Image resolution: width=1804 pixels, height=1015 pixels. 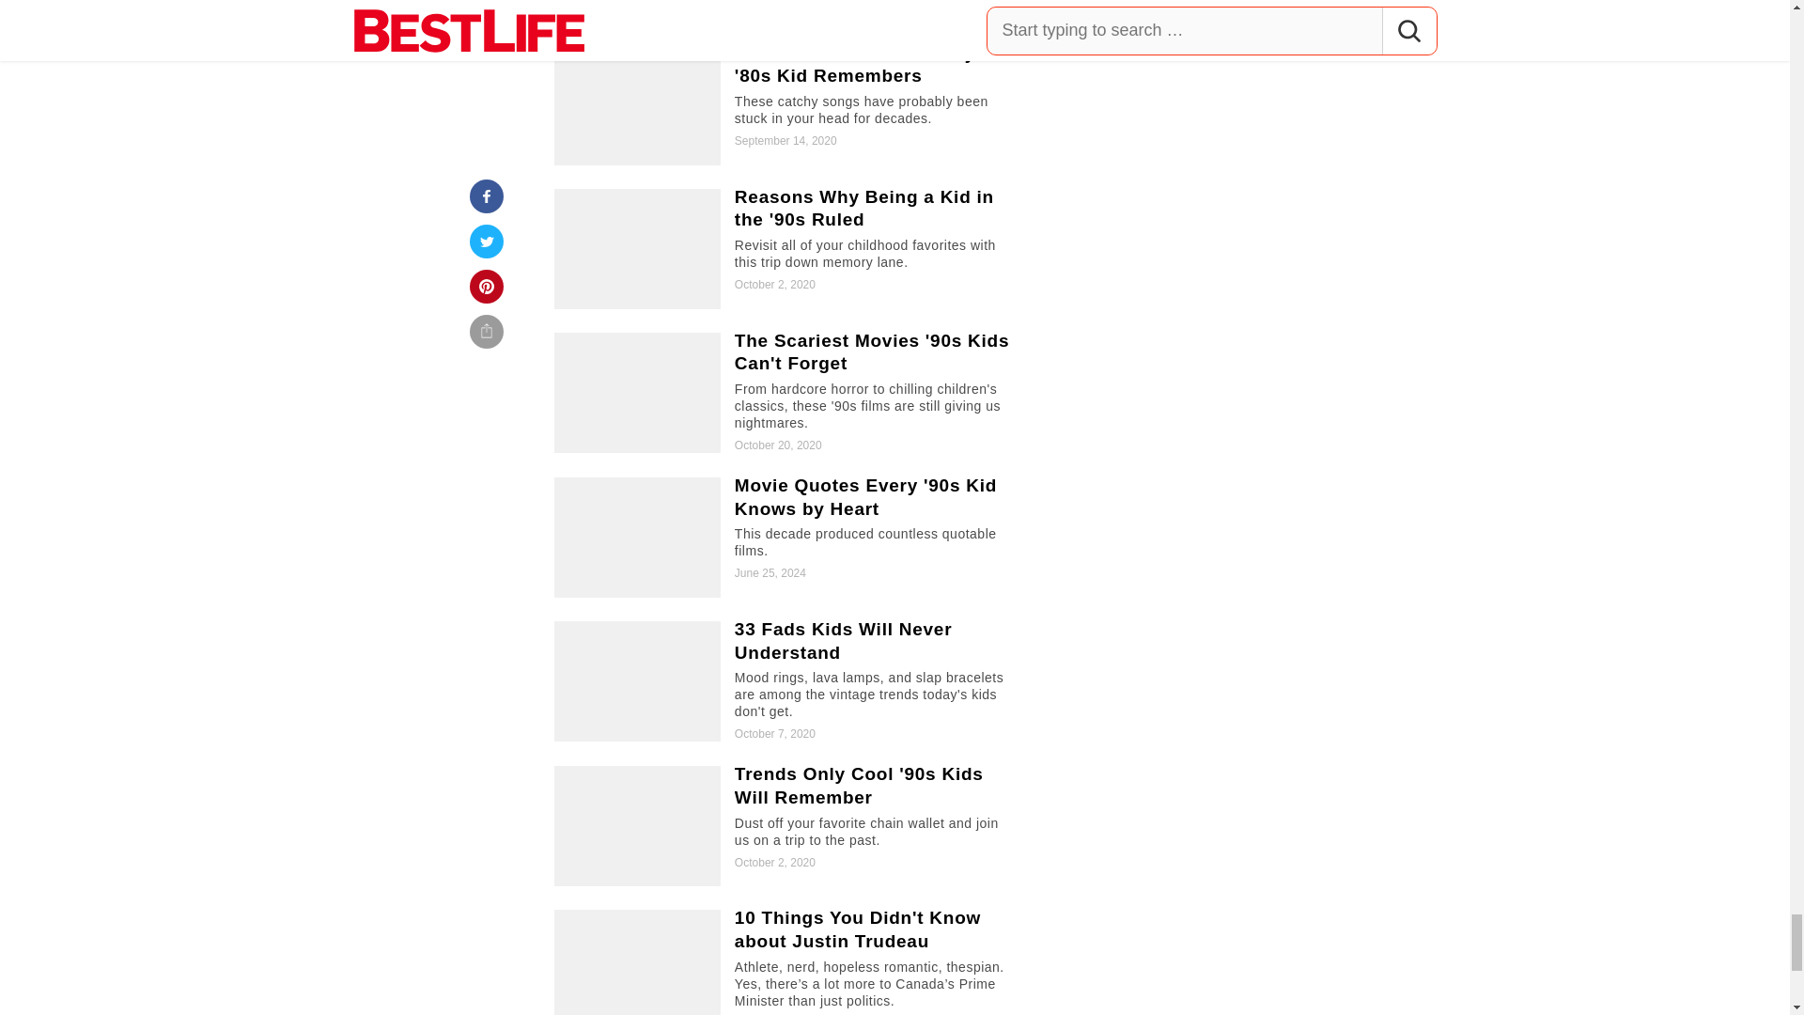 What do you see at coordinates (787, 825) in the screenshot?
I see `Trends Only Cool '90s Kids Will Remember` at bounding box center [787, 825].